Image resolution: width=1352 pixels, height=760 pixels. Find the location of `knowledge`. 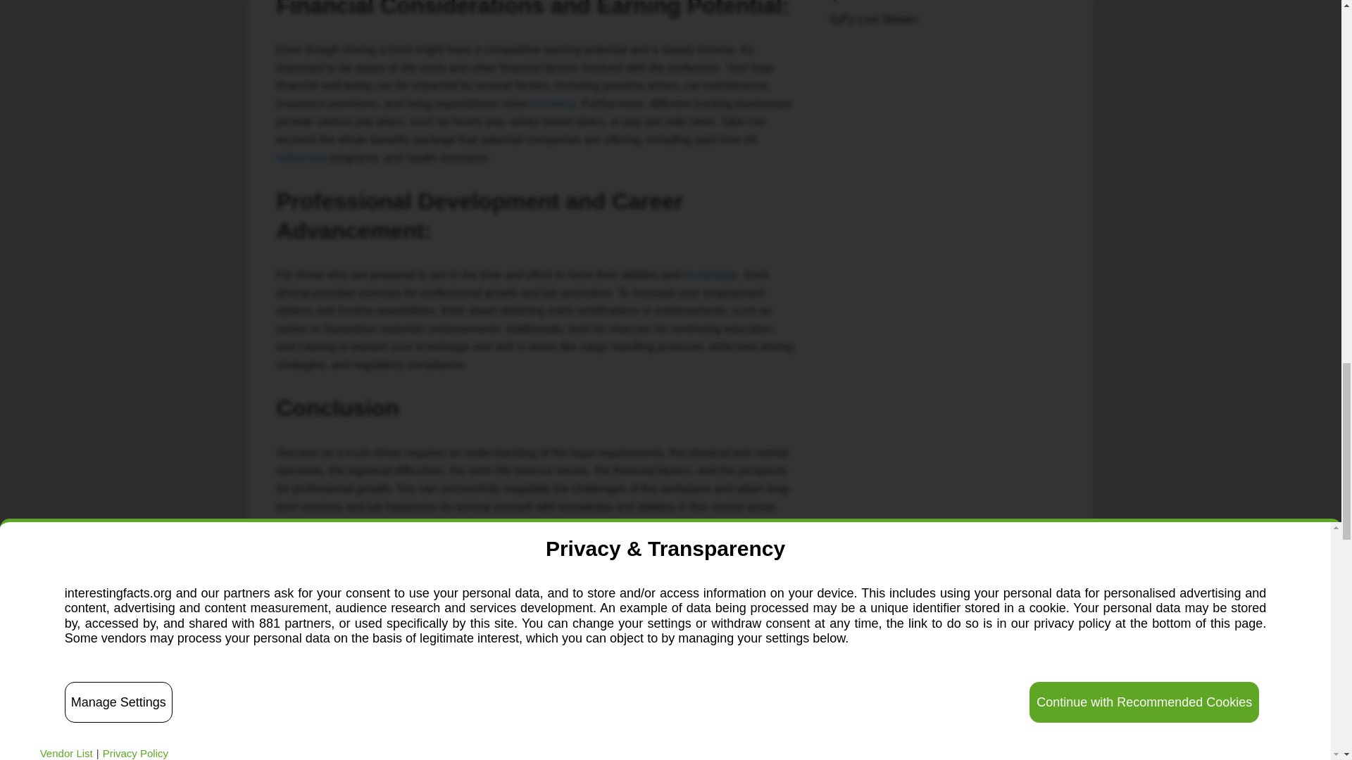

knowledge is located at coordinates (711, 274).